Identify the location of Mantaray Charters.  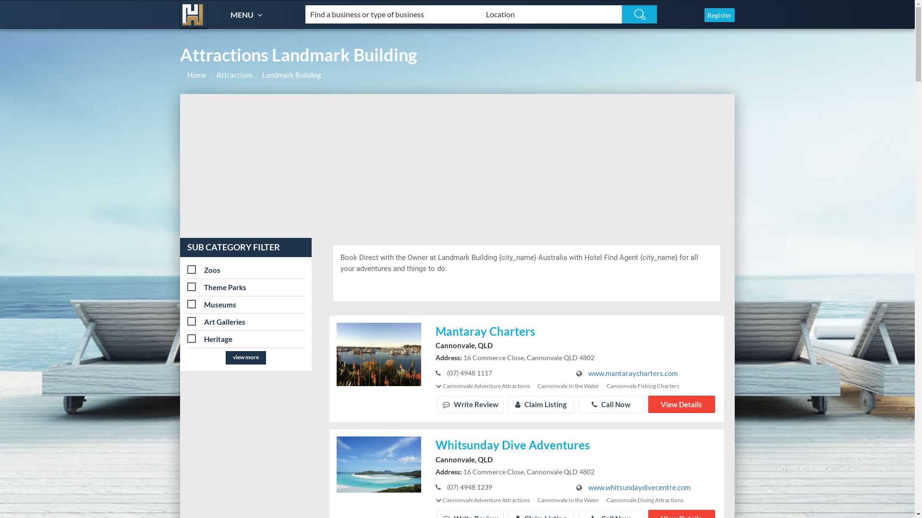
(576, 332).